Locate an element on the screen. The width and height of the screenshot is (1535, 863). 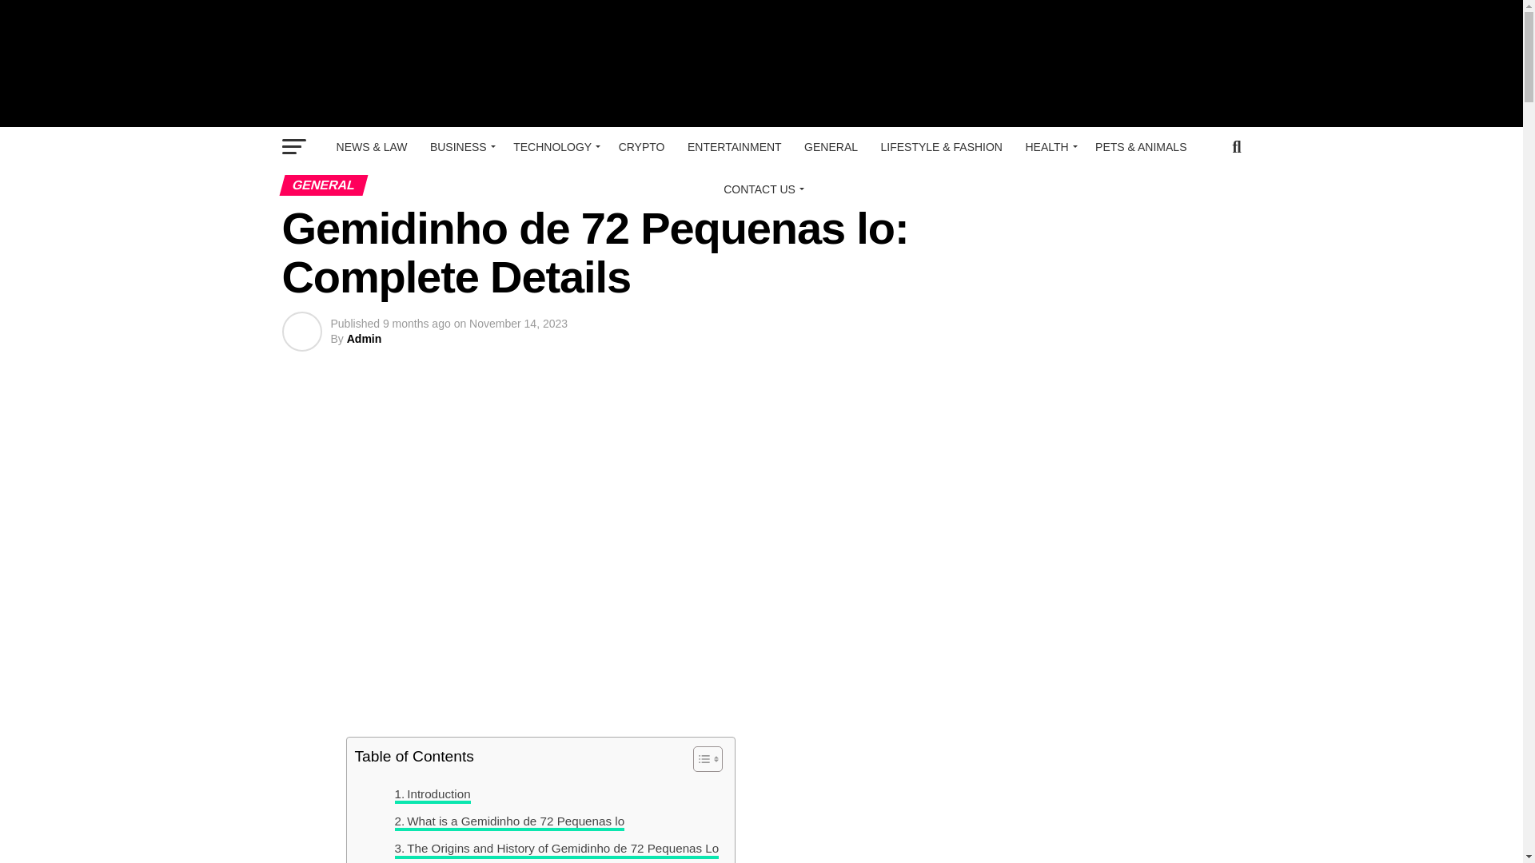
Introduction is located at coordinates (433, 793).